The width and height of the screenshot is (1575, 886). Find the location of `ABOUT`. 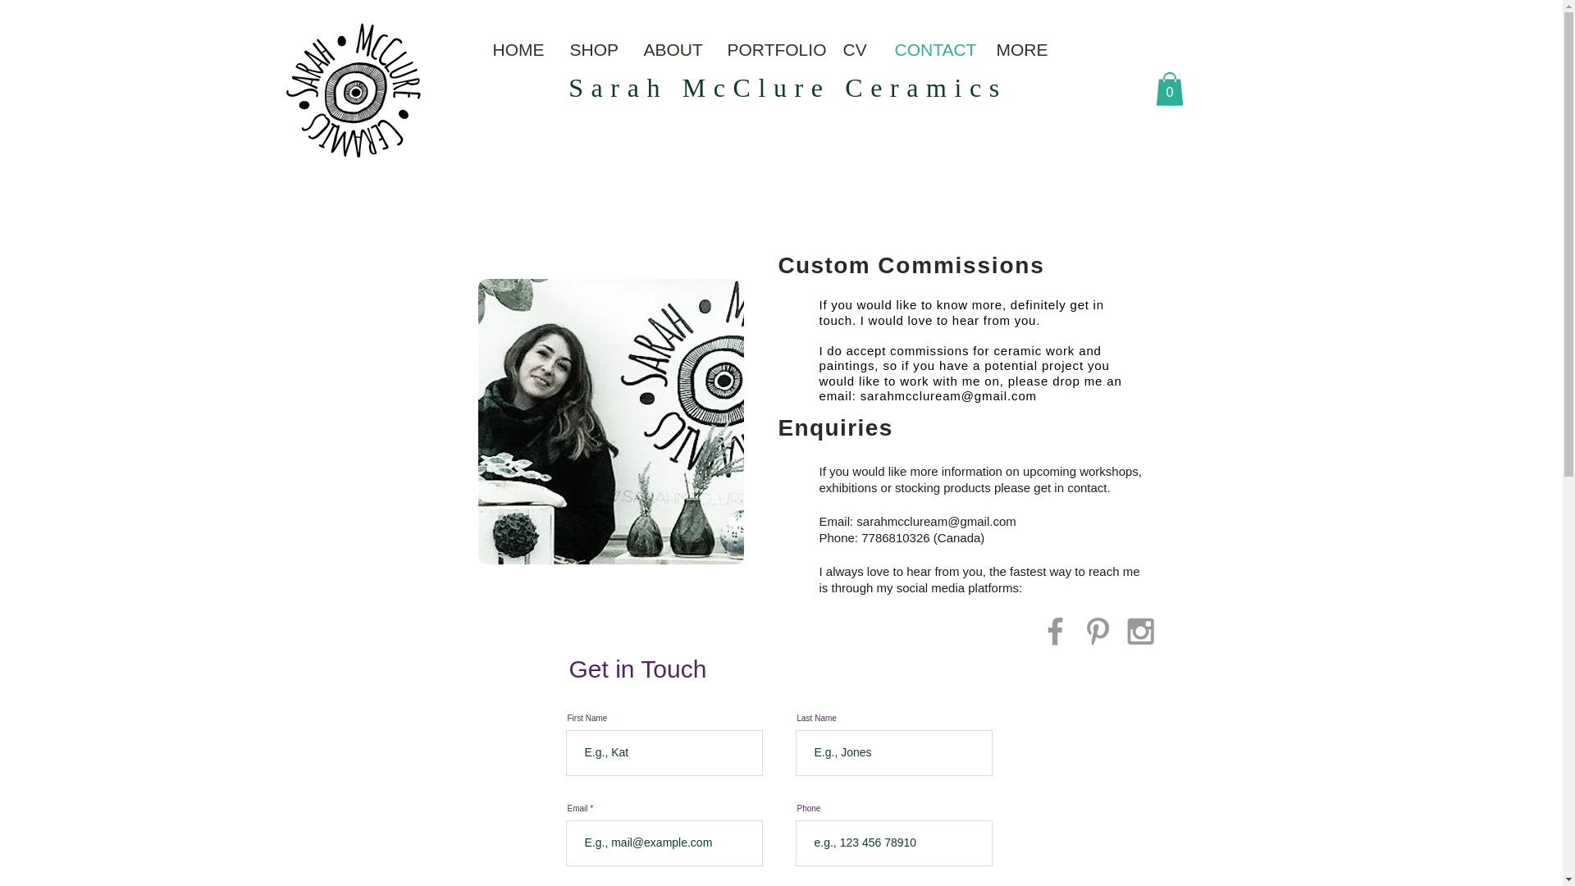

ABOUT is located at coordinates (673, 49).